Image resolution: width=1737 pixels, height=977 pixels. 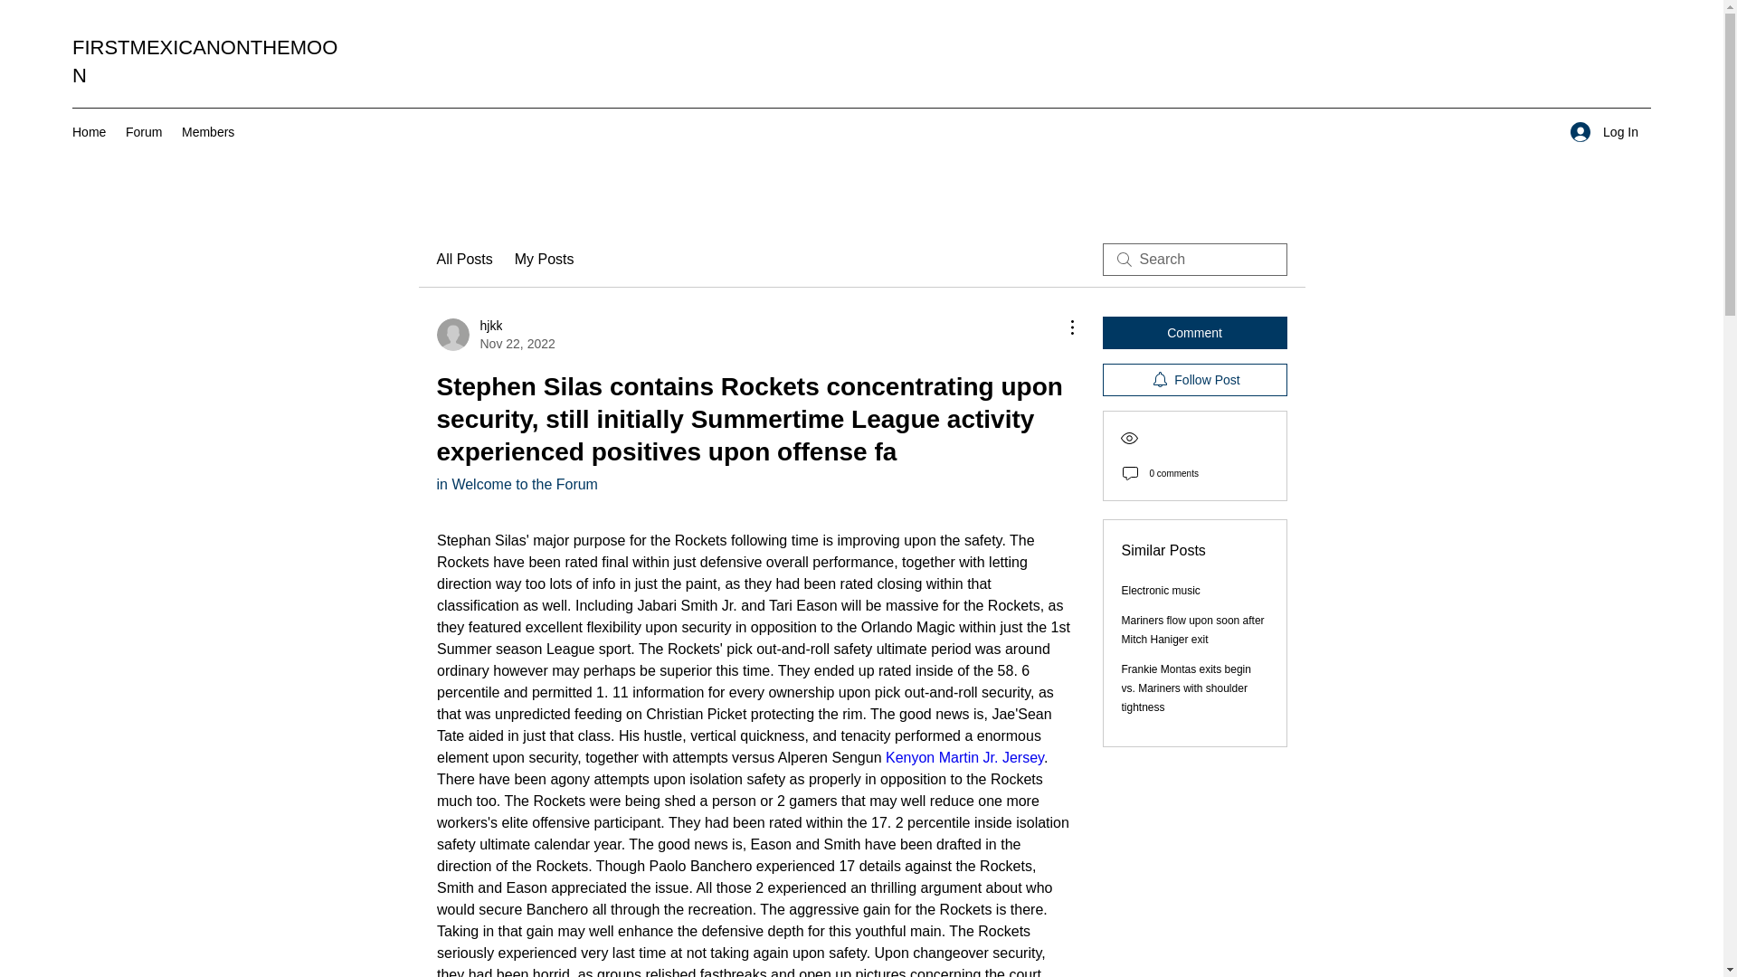 What do you see at coordinates (1194, 332) in the screenshot?
I see `All Posts` at bounding box center [1194, 332].